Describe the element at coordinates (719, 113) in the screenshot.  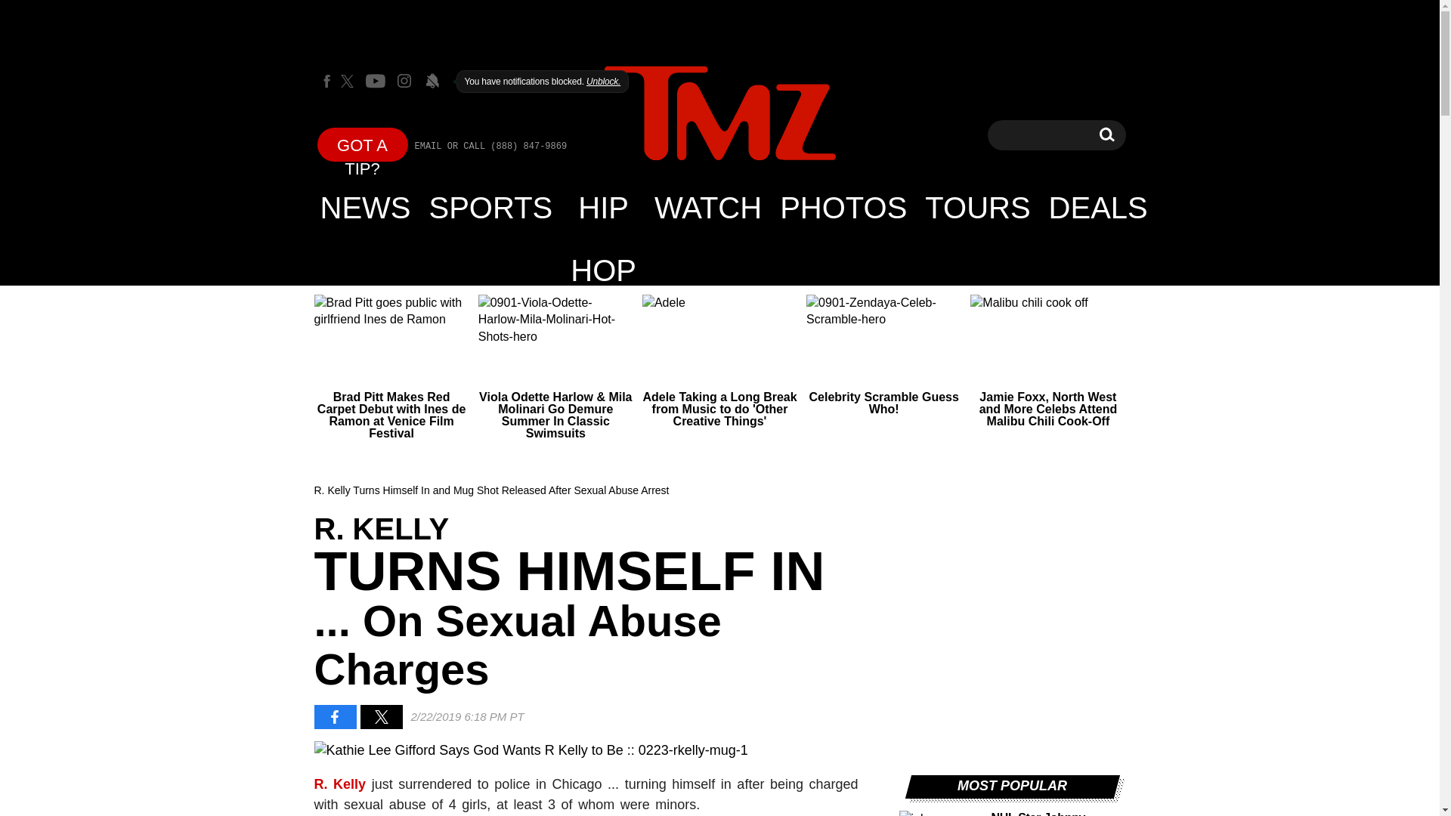
I see `TMZ` at that location.